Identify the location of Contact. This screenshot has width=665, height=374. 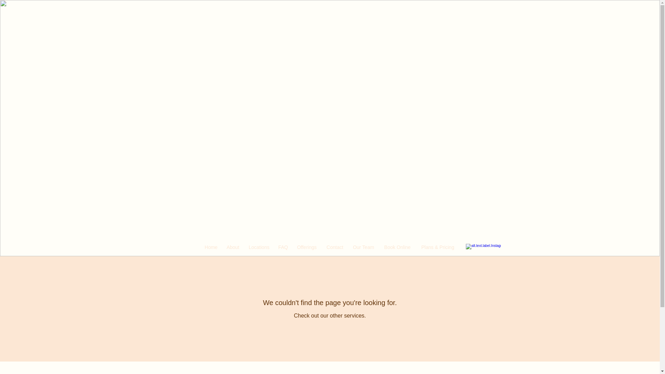
(335, 247).